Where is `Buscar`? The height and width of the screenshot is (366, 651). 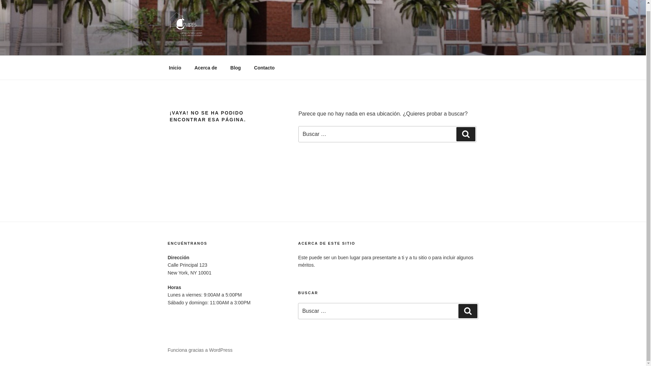
Buscar is located at coordinates (466, 134).